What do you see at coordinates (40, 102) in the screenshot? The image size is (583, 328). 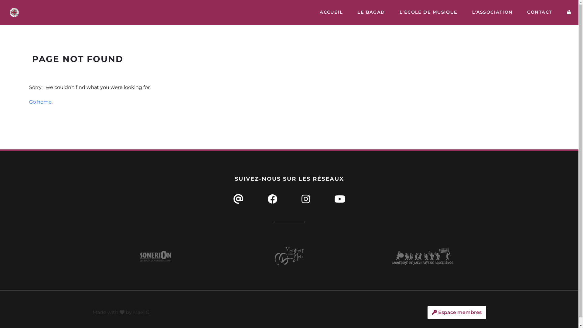 I see `Go home` at bounding box center [40, 102].